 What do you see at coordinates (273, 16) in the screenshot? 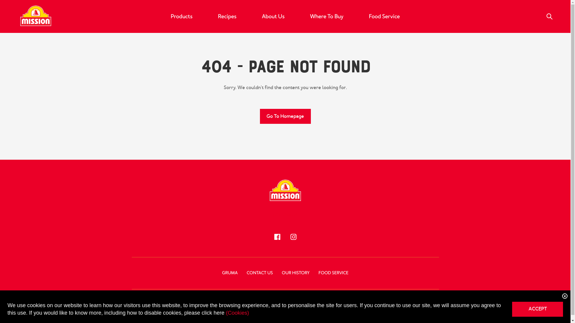
I see `About Us` at bounding box center [273, 16].